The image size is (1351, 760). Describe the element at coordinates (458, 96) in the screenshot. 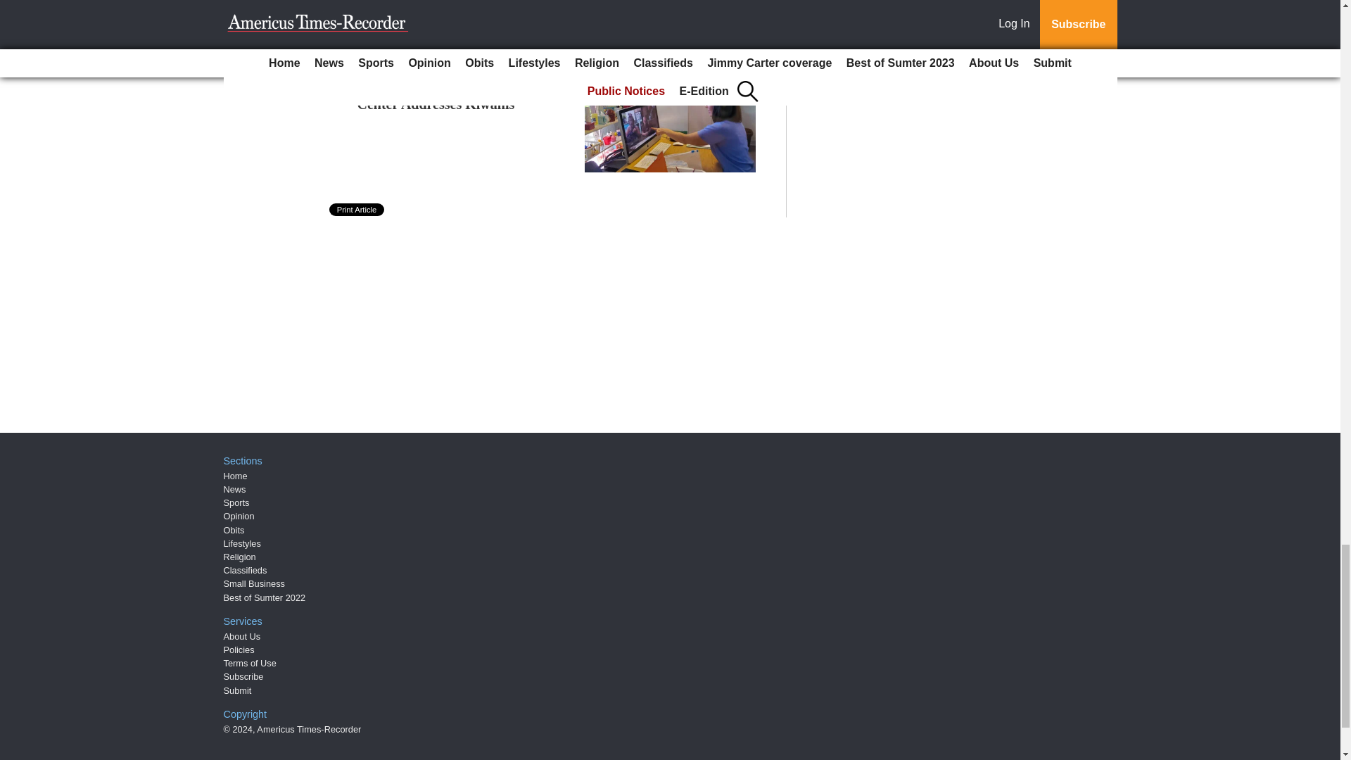

I see `The CEO of The Auditory-Verbal Center Addresses Kiwanis` at that location.